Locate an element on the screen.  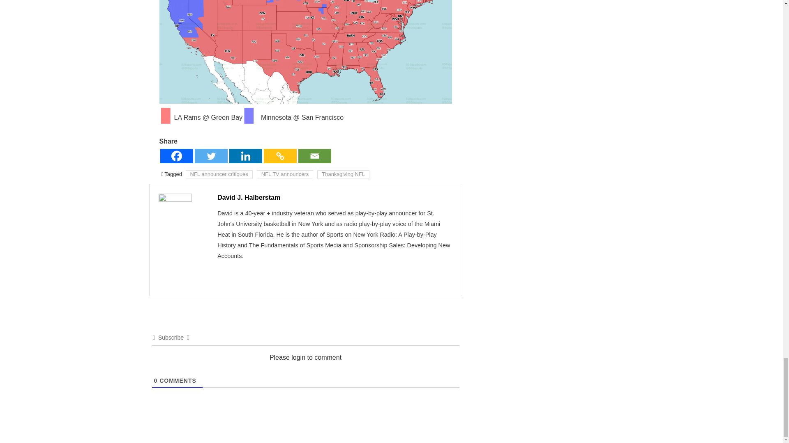
Facebook is located at coordinates (177, 156).